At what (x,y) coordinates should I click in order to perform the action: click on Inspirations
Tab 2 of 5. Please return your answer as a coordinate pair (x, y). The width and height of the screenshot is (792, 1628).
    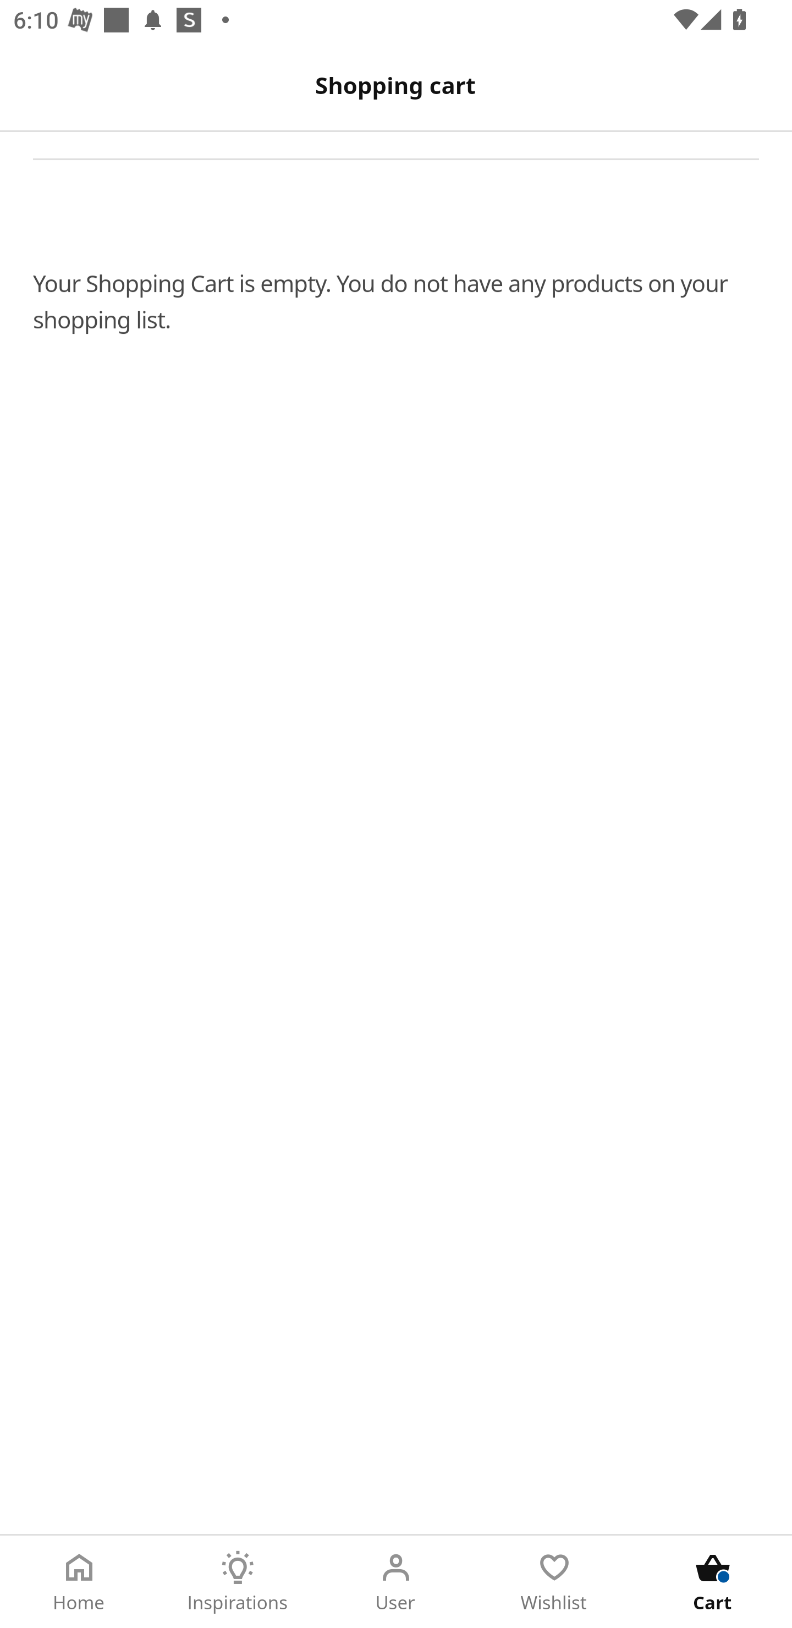
    Looking at the image, I should click on (238, 1582).